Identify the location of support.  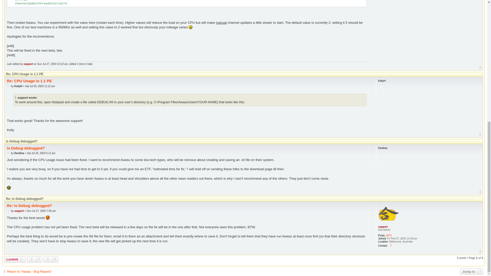
(28, 64).